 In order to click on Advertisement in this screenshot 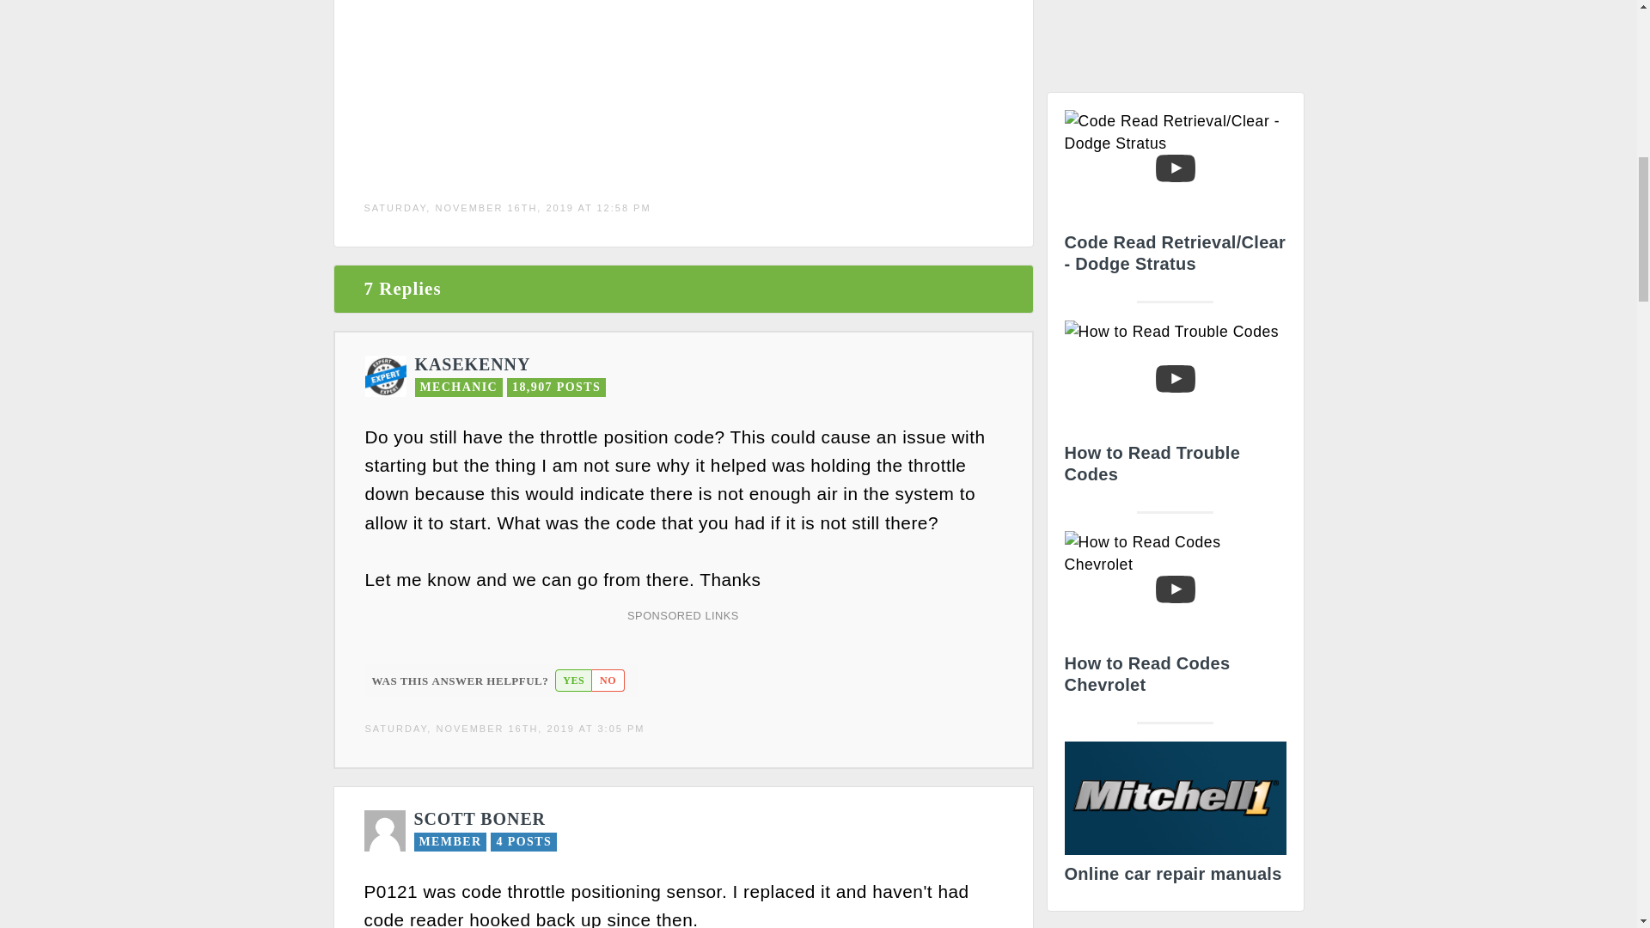, I will do `click(681, 83)`.